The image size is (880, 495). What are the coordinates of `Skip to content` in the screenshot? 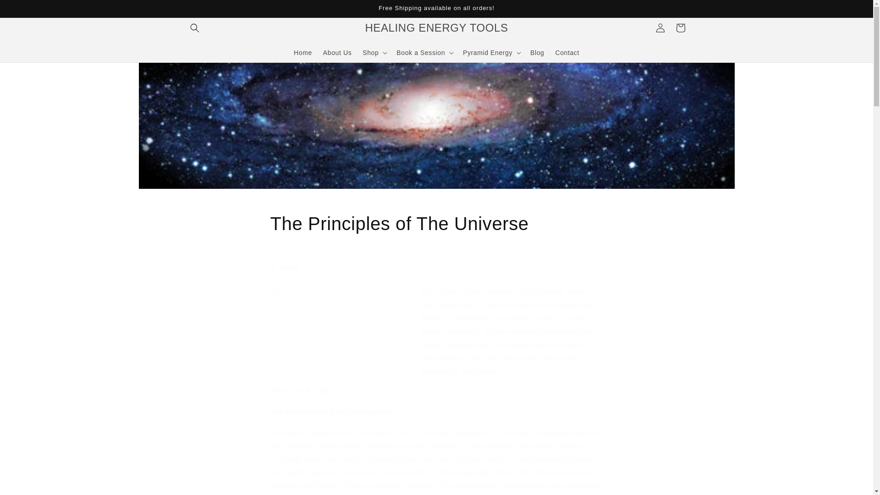 It's located at (27, 11).